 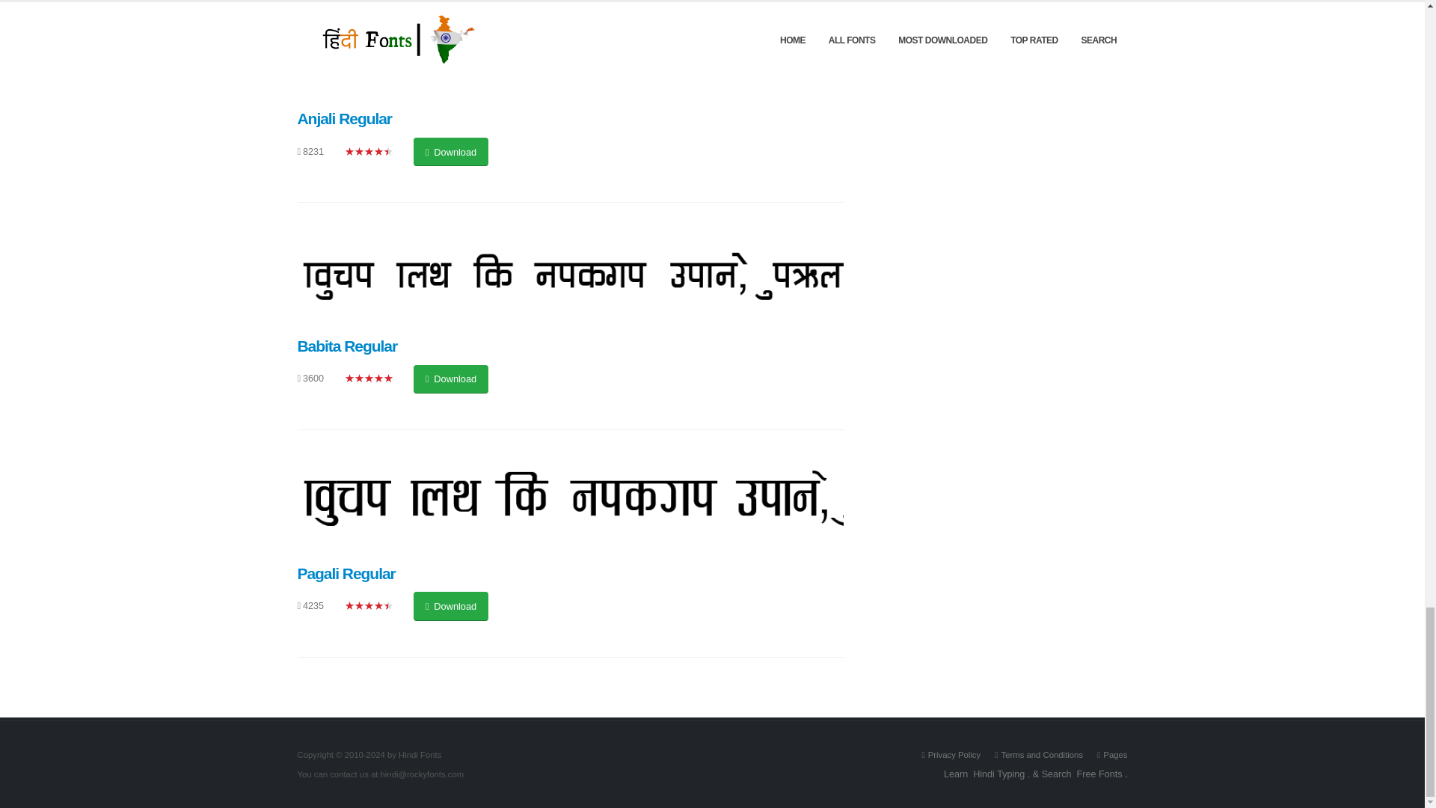 I want to click on Hindi Typing, so click(x=999, y=774).